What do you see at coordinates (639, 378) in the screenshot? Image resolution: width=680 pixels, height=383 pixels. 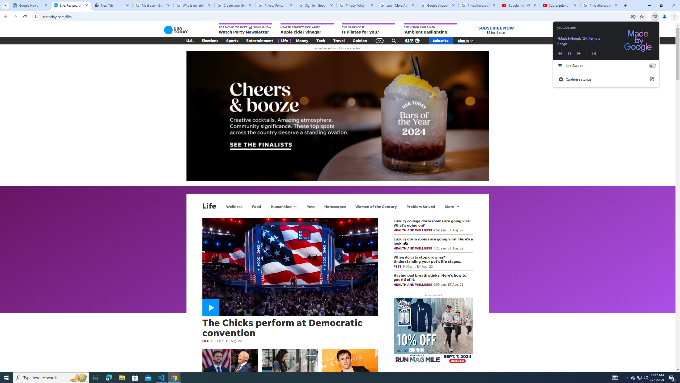 I see `User Promoted Notification Area` at bounding box center [639, 378].